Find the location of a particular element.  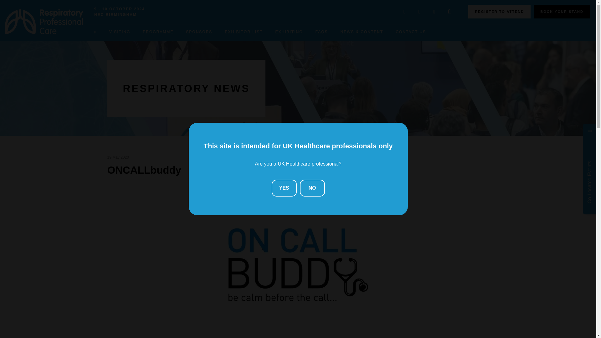

NO is located at coordinates (312, 188).